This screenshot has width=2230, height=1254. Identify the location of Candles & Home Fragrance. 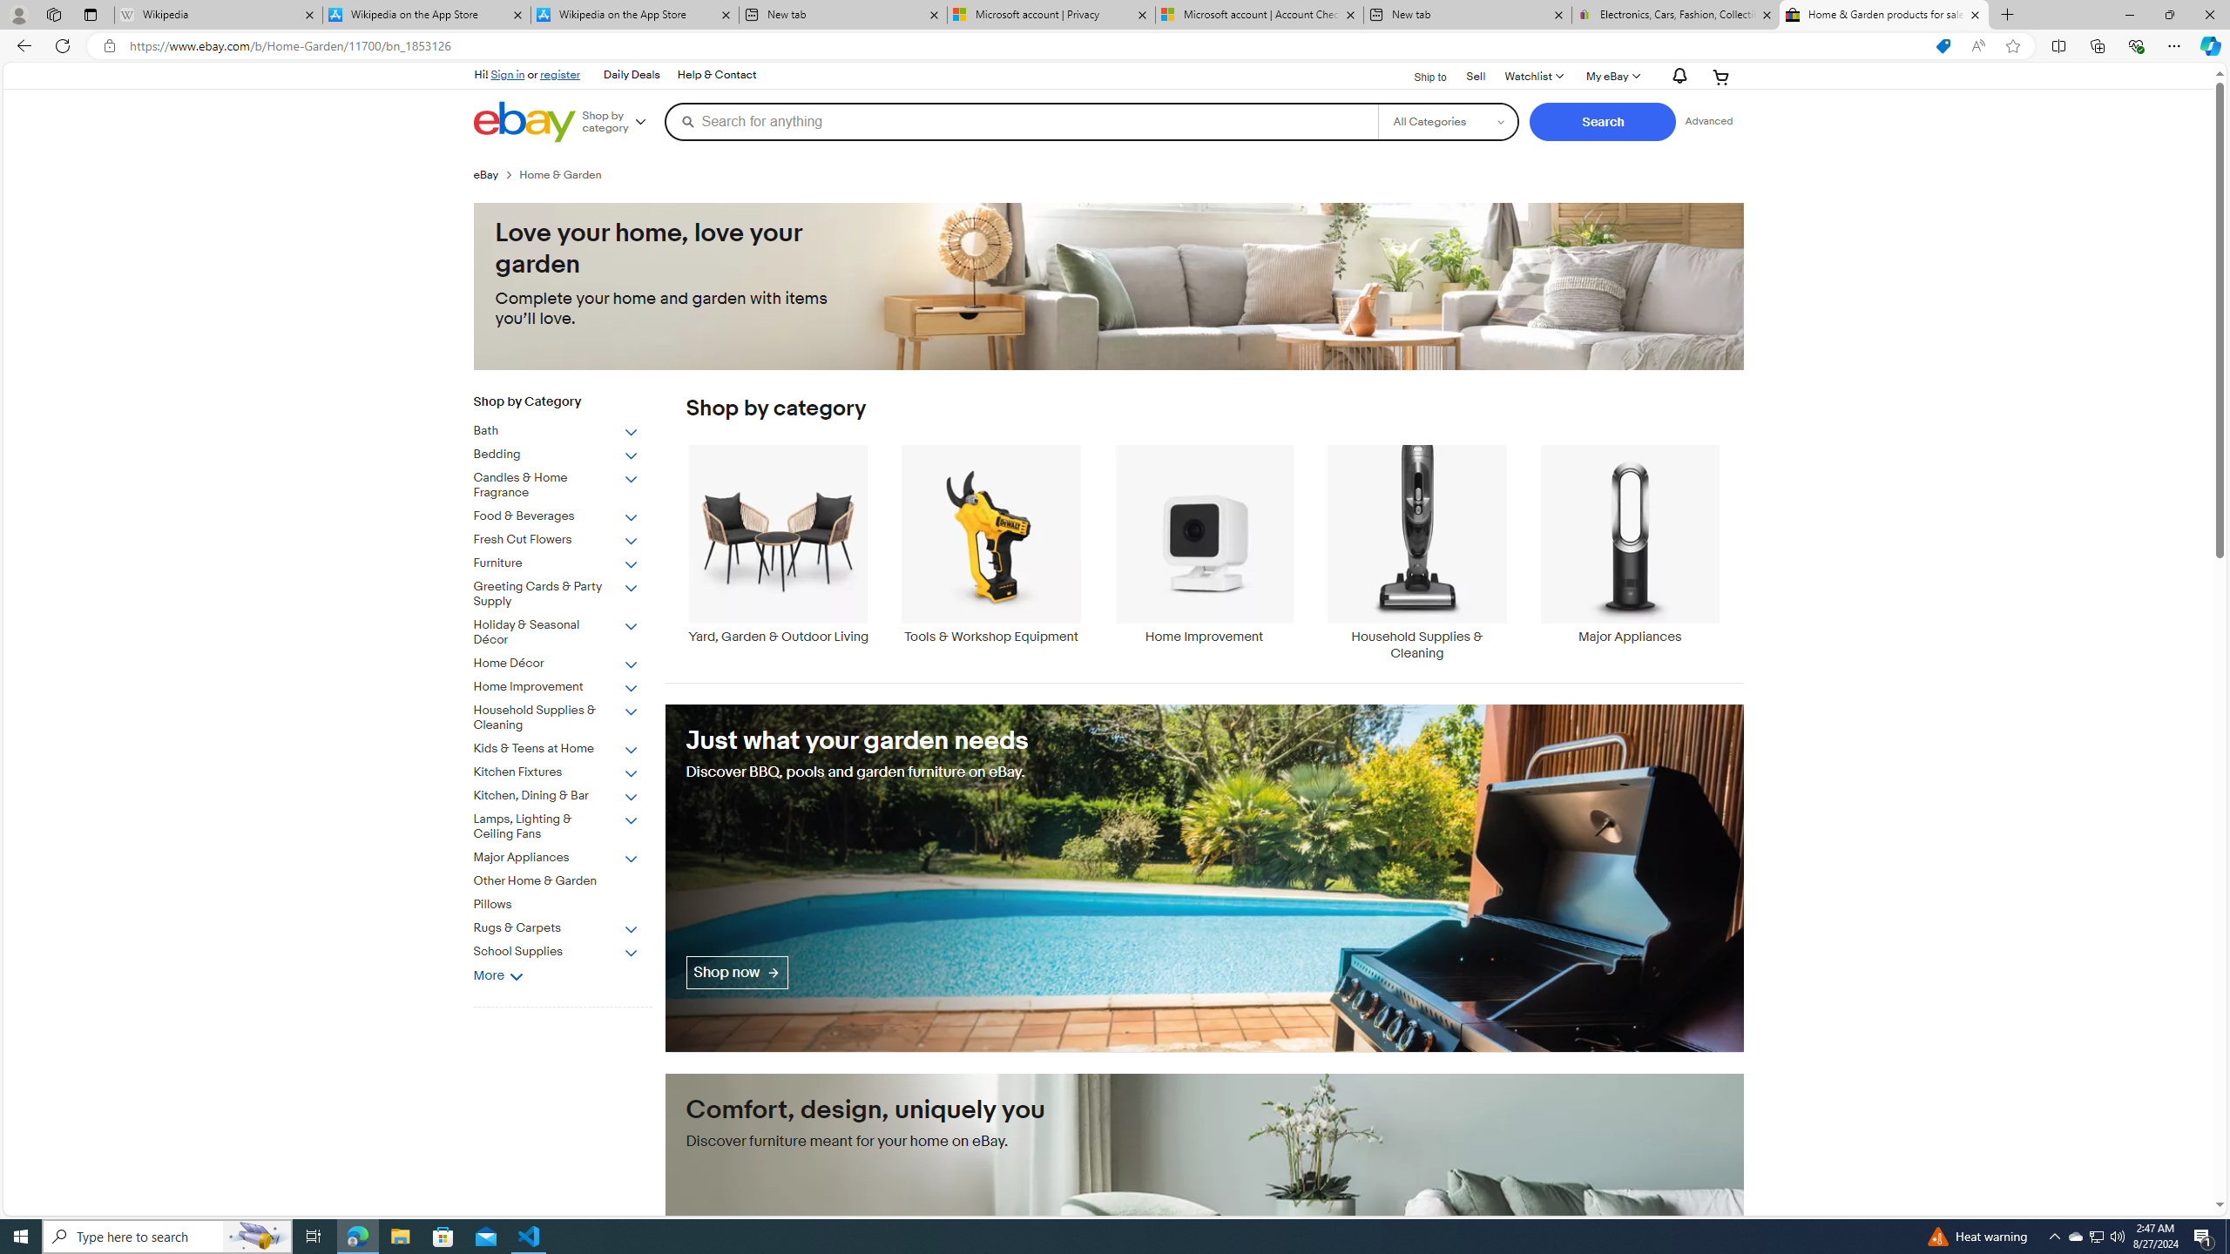
(570, 482).